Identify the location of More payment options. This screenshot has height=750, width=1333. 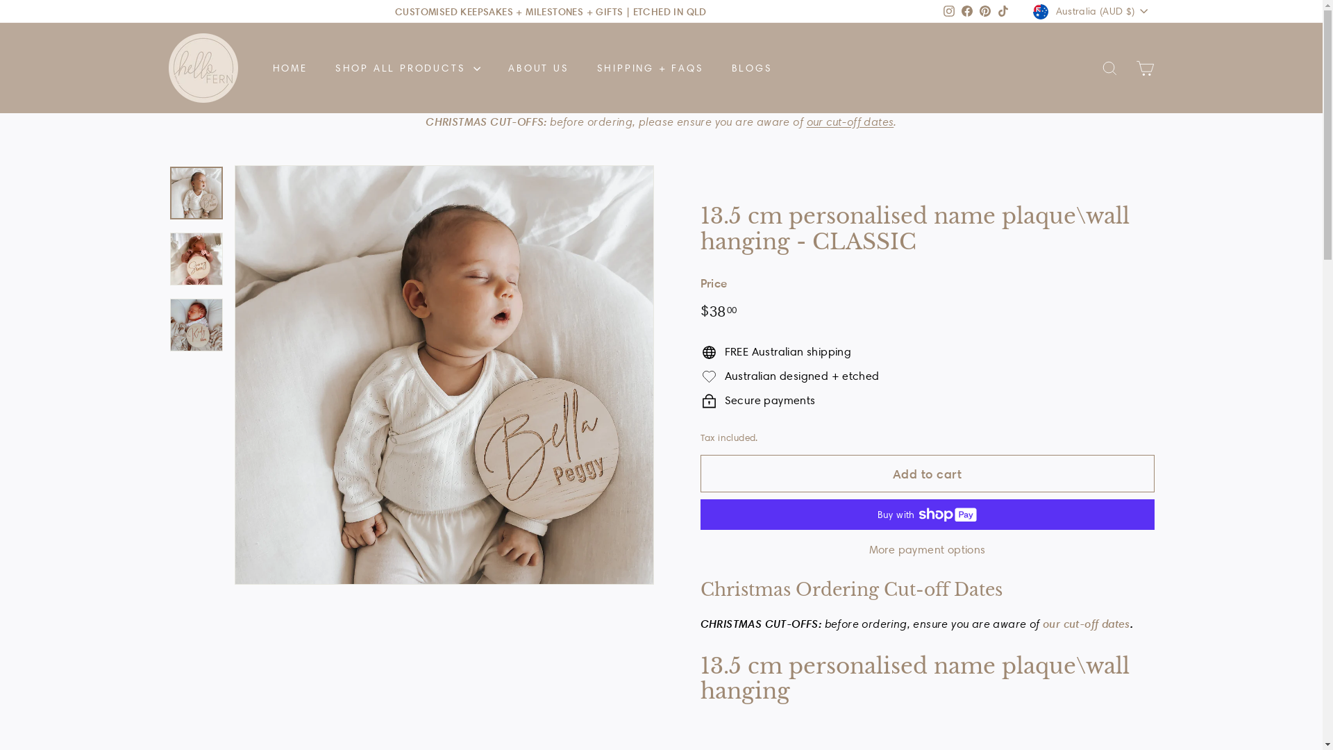
(927, 550).